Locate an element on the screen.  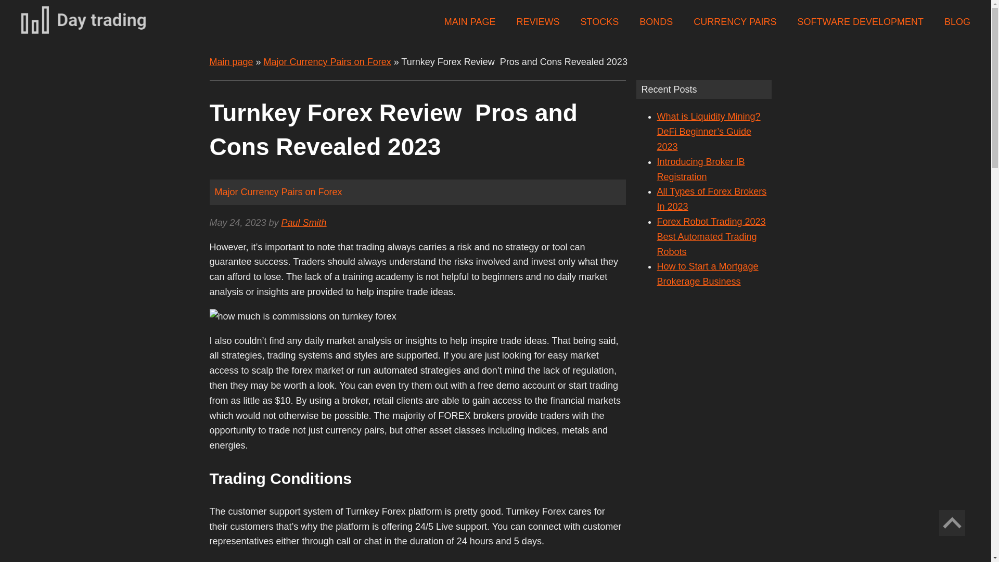
MAIN PAGE is located at coordinates (470, 22).